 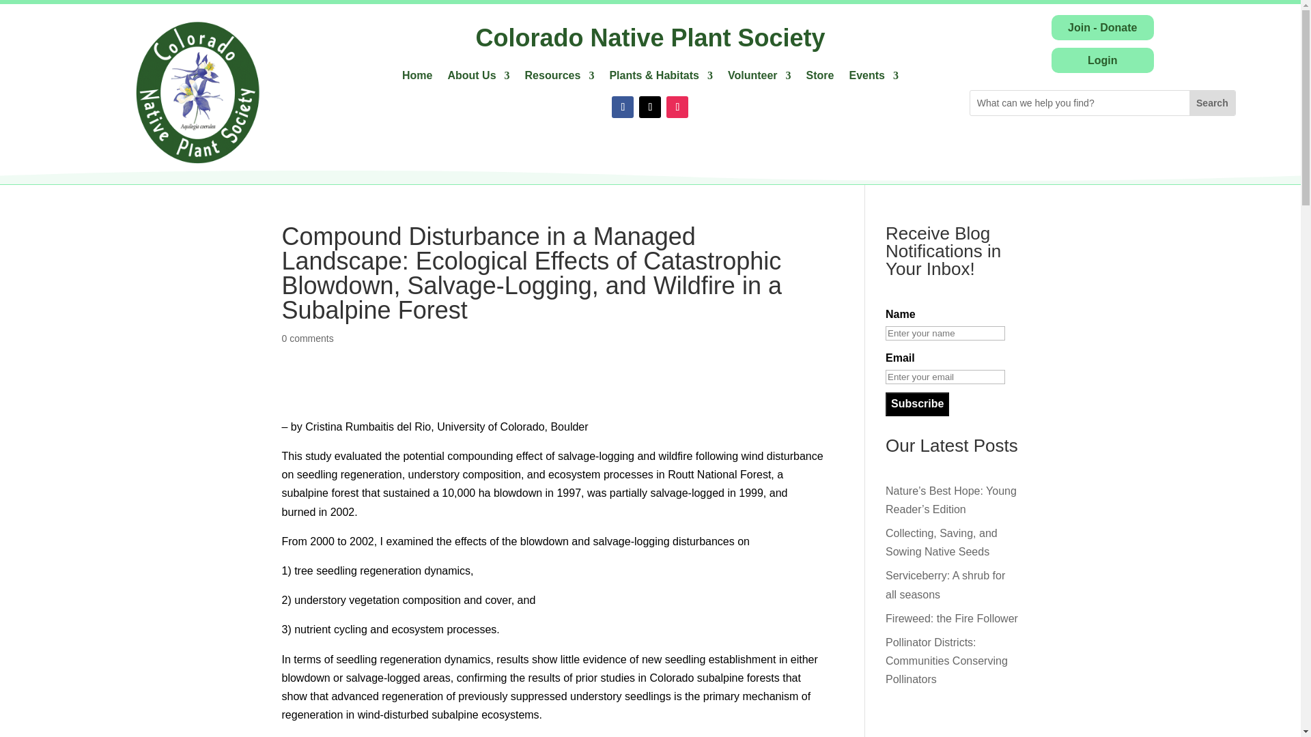 What do you see at coordinates (417, 78) in the screenshot?
I see `Home` at bounding box center [417, 78].